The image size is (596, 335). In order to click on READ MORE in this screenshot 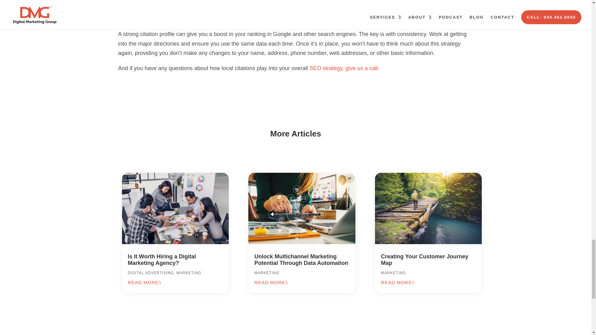, I will do `click(145, 282)`.